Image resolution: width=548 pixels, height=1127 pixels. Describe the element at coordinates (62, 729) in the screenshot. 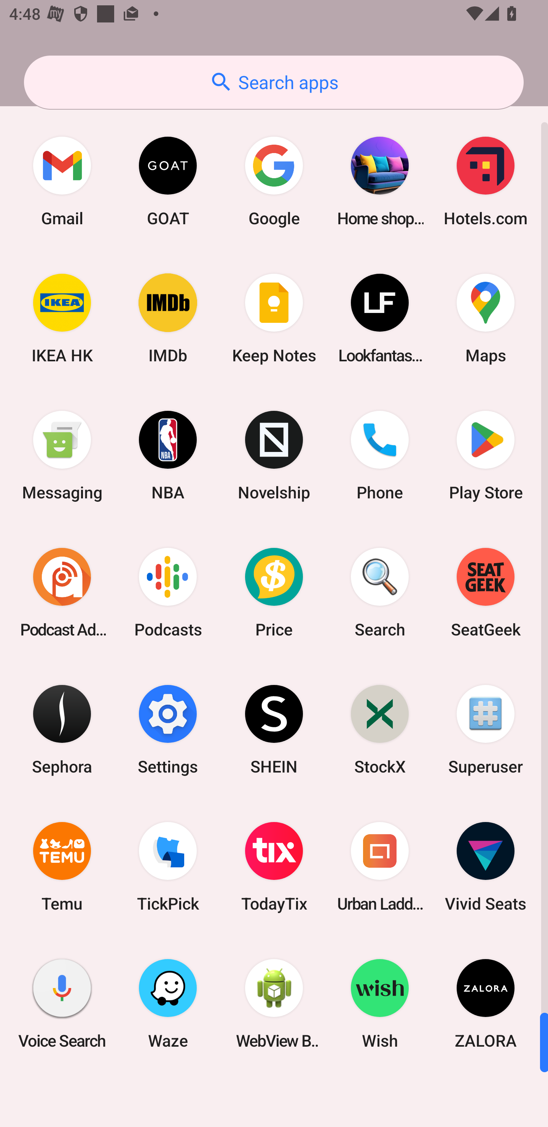

I see `Sephora` at that location.